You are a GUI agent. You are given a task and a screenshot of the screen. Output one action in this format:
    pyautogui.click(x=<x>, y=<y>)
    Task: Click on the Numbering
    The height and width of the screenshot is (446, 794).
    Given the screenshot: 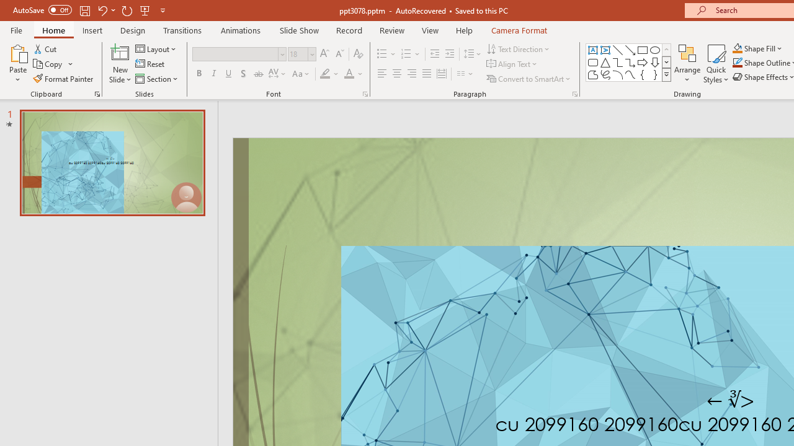 What is the action you would take?
    pyautogui.click(x=406, y=55)
    